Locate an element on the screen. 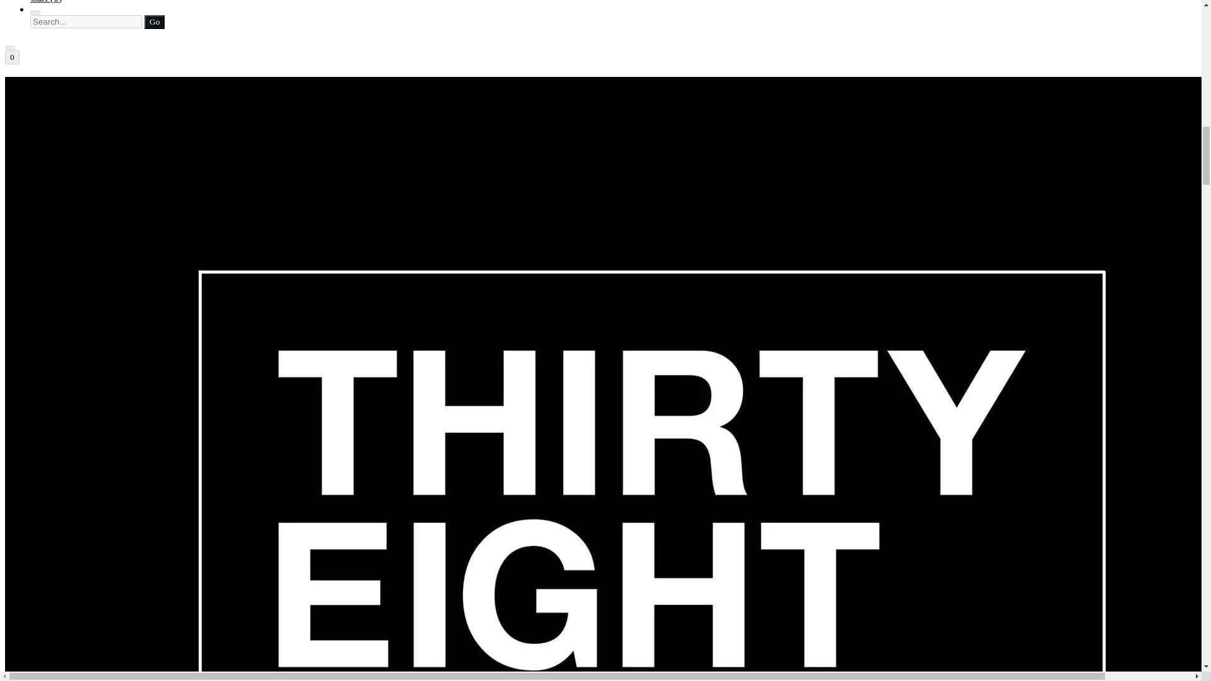 Image resolution: width=1211 pixels, height=681 pixels. Go is located at coordinates (154, 21).